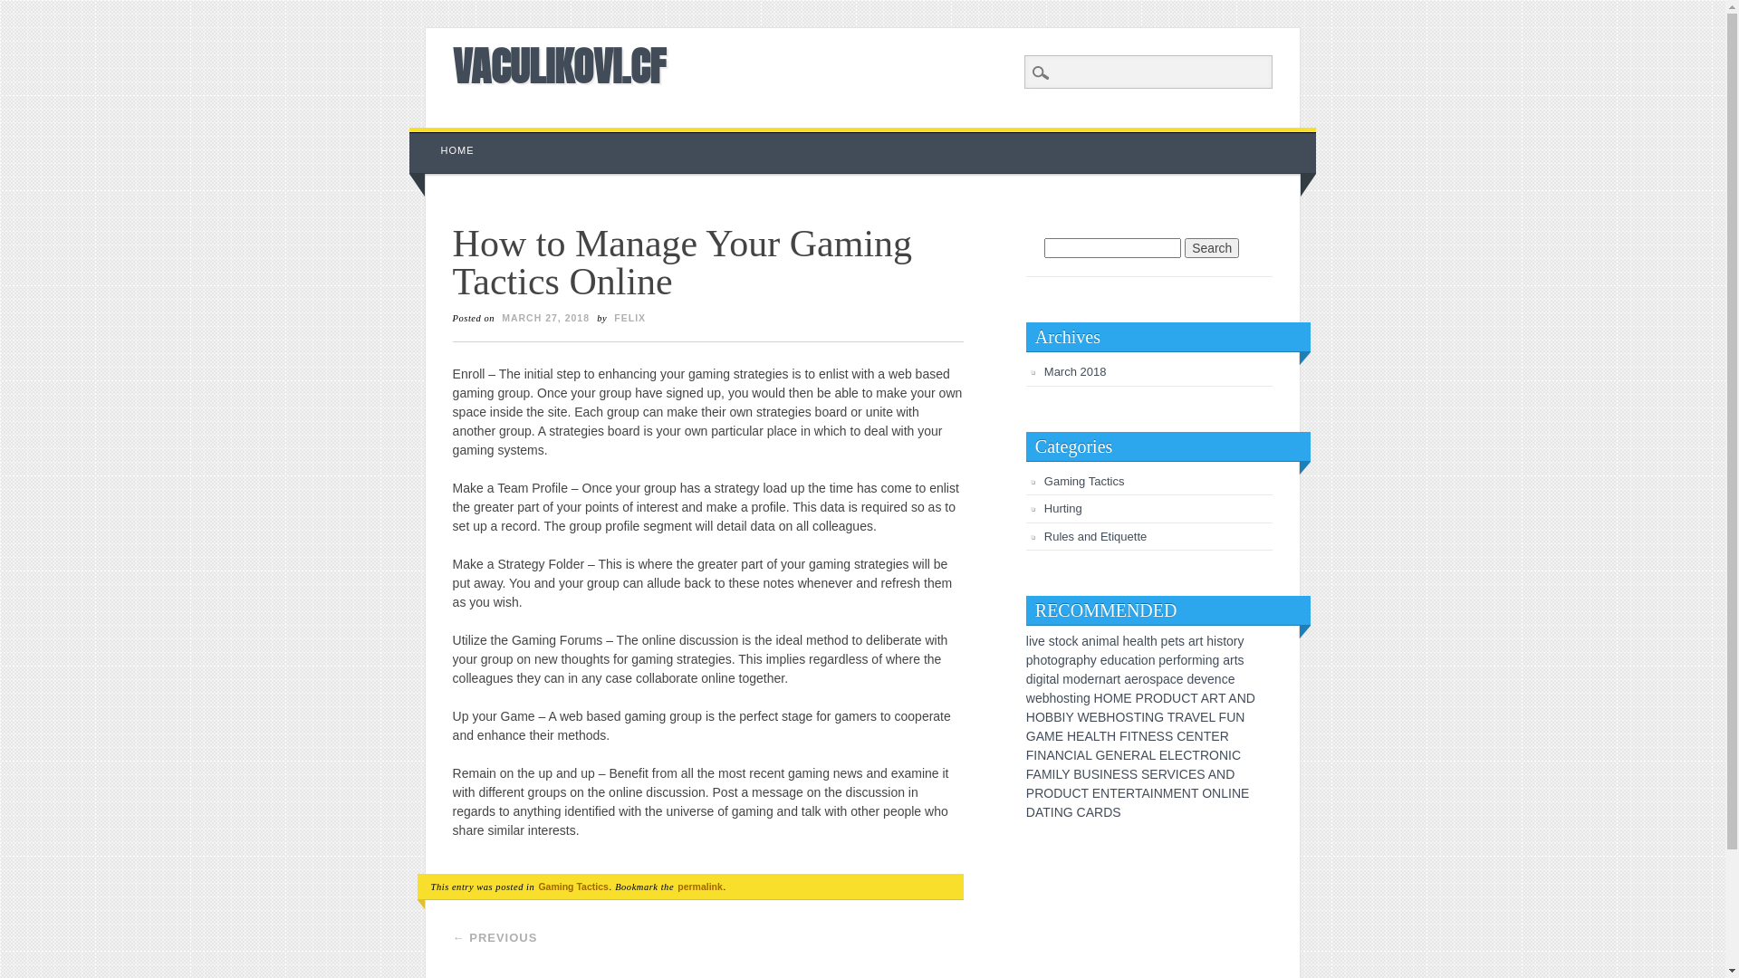  I want to click on March 2018, so click(1076, 371).